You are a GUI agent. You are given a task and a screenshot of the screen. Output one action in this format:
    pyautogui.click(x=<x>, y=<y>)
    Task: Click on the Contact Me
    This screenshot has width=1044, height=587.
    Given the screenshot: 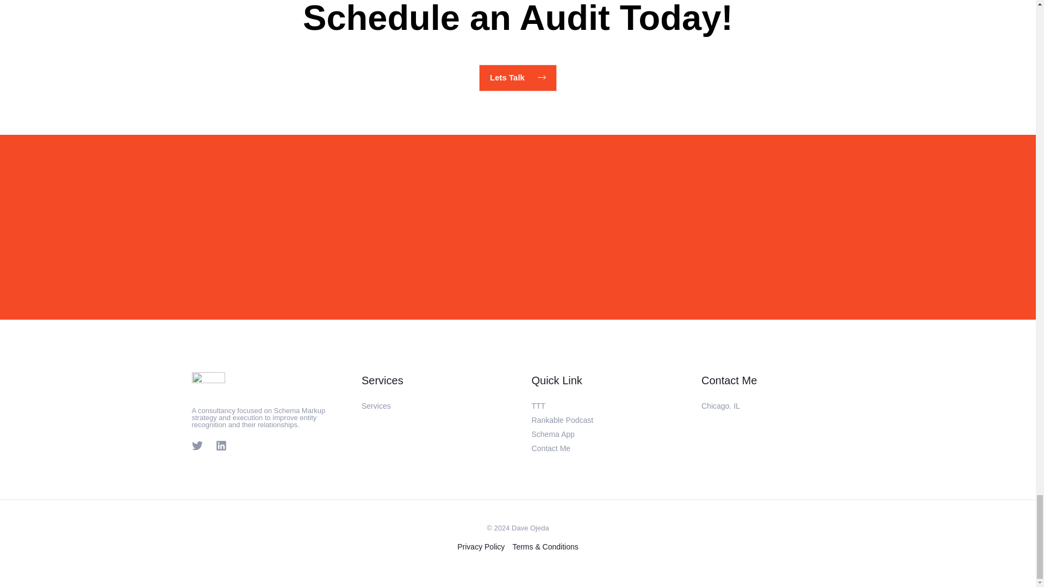 What is the action you would take?
    pyautogui.click(x=551, y=448)
    